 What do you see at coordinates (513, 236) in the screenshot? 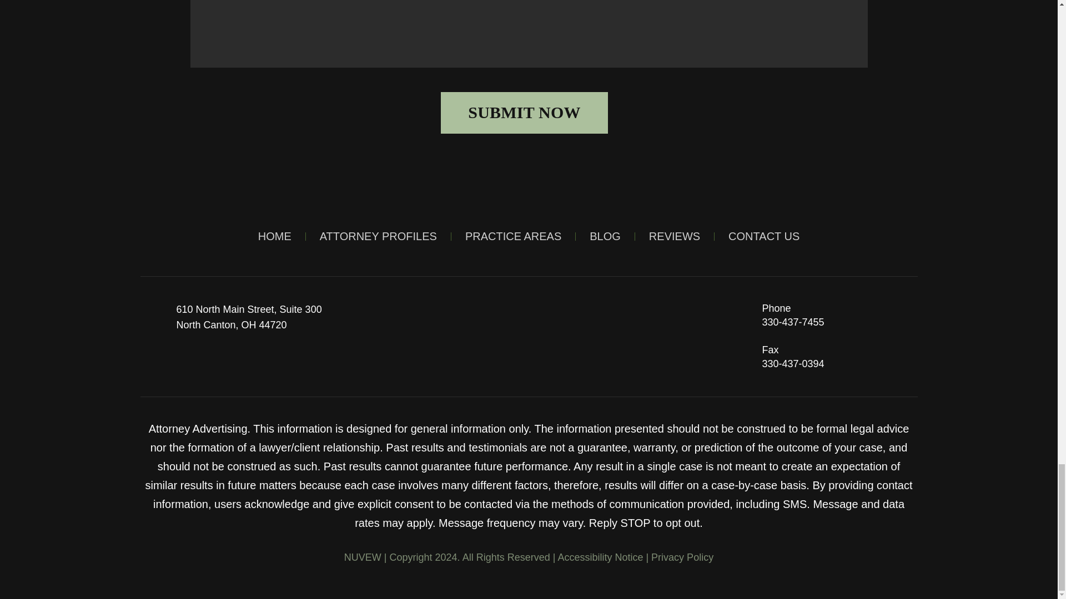
I see `HOME` at bounding box center [513, 236].